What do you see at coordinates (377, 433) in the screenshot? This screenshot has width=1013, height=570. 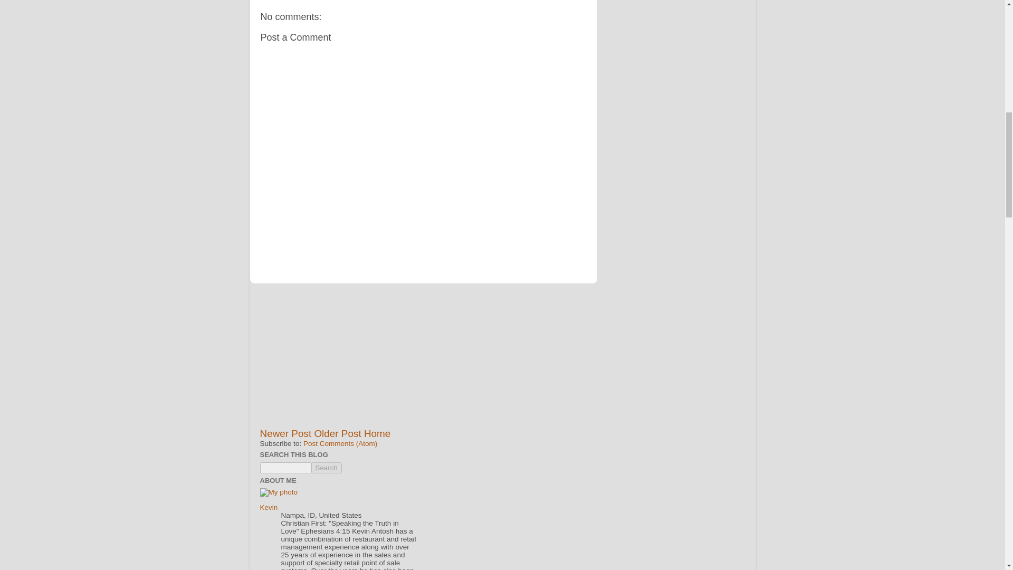 I see `Home` at bounding box center [377, 433].